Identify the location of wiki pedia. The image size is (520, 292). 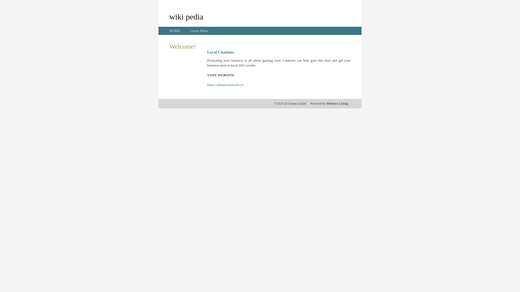
(186, 16).